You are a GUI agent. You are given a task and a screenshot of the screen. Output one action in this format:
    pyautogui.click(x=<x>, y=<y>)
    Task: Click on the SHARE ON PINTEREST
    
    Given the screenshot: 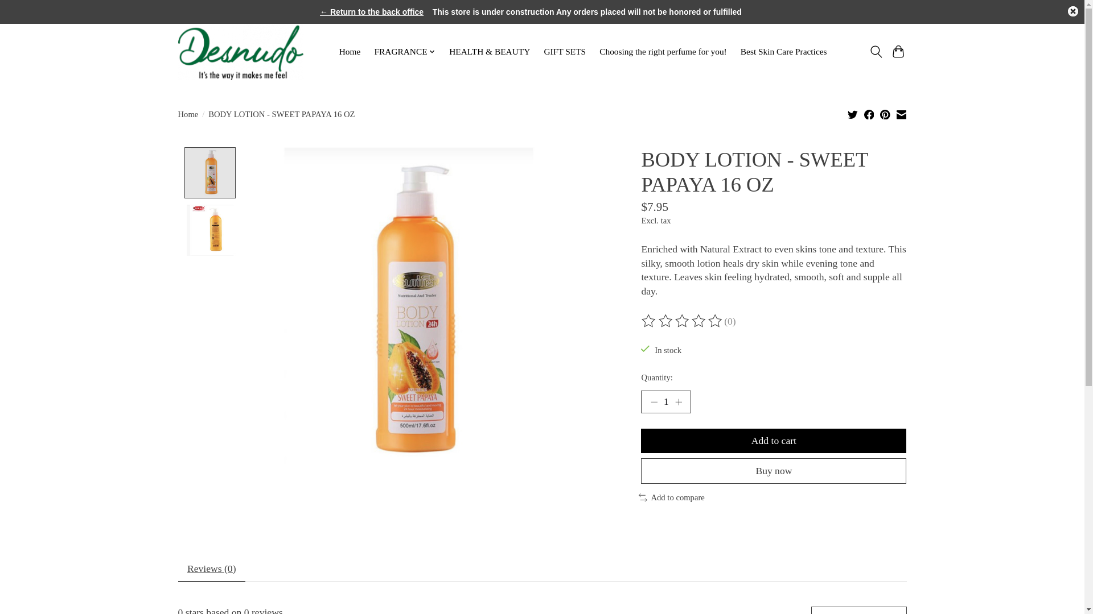 What is the action you would take?
    pyautogui.click(x=885, y=116)
    